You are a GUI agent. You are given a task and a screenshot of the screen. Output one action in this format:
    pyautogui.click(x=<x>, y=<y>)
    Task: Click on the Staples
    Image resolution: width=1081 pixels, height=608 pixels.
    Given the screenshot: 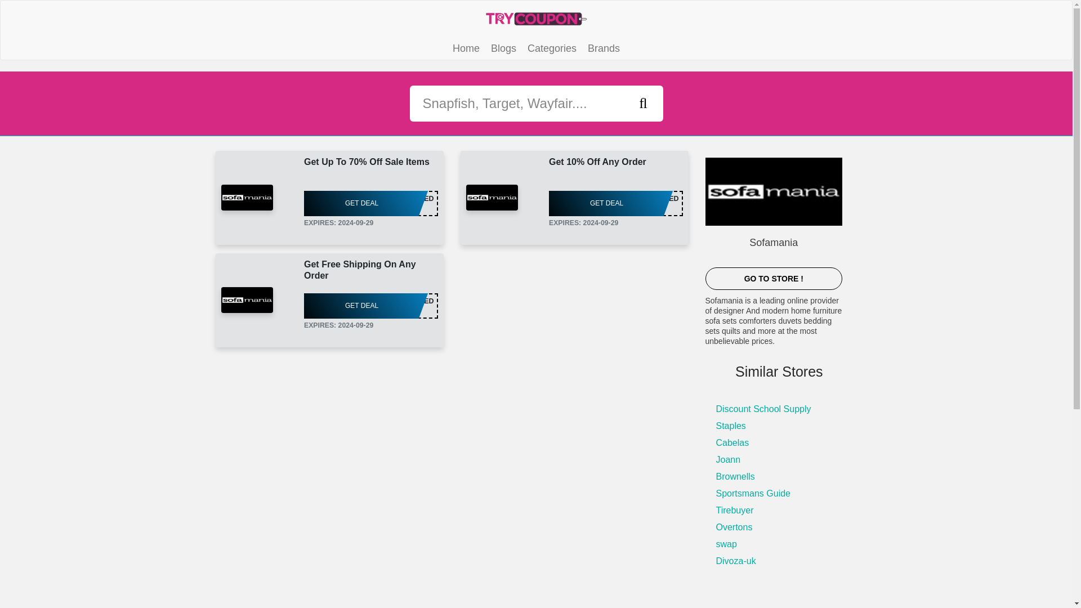 What is the action you would take?
    pyautogui.click(x=466, y=48)
    